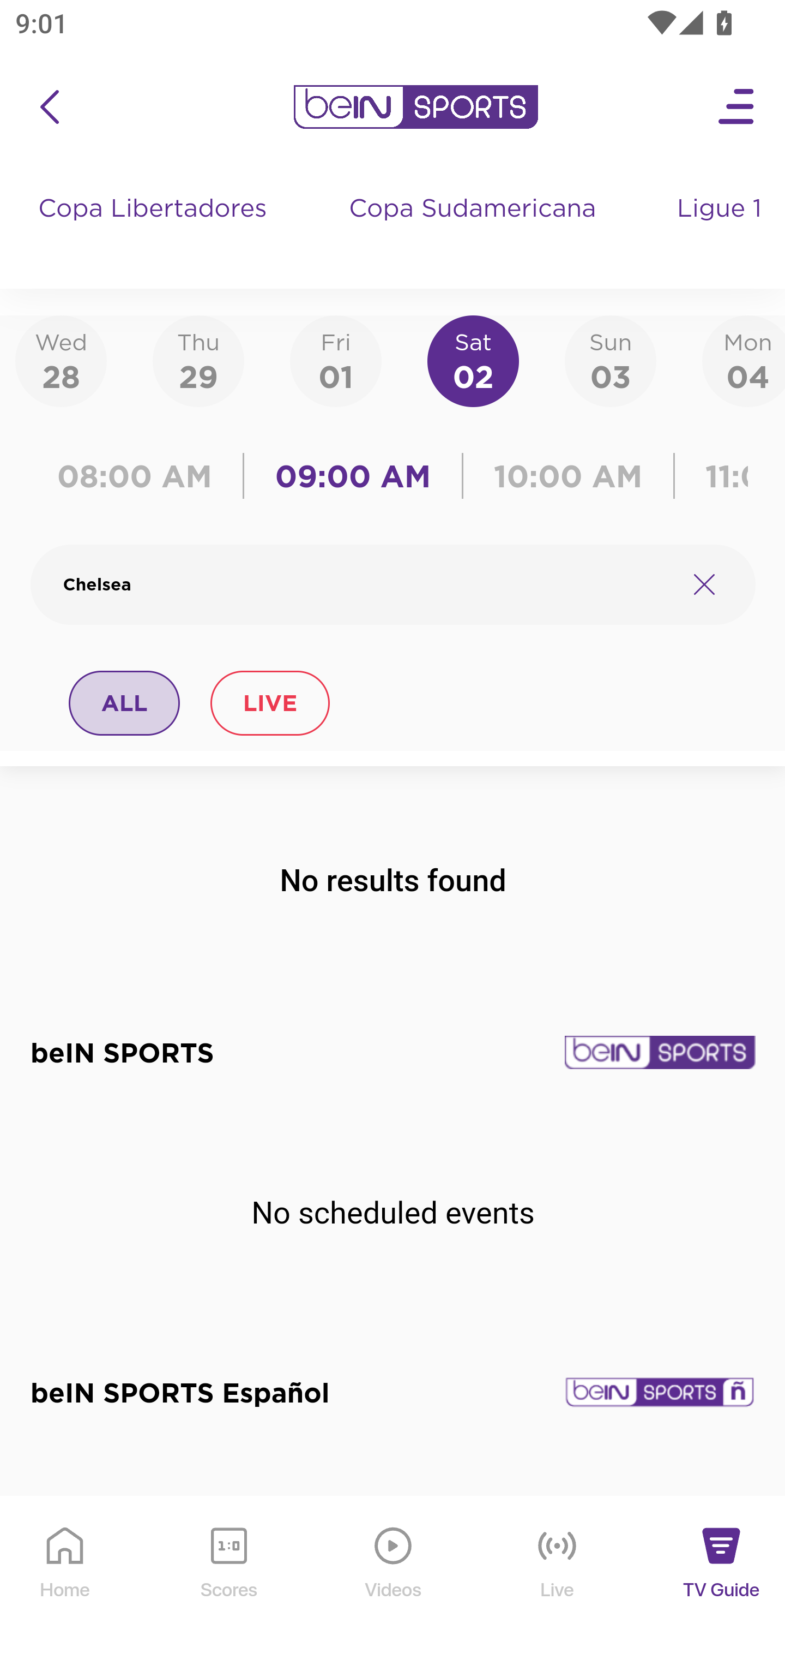 This screenshot has height=1659, width=785. I want to click on Home Home Icon Home, so click(65, 1578).